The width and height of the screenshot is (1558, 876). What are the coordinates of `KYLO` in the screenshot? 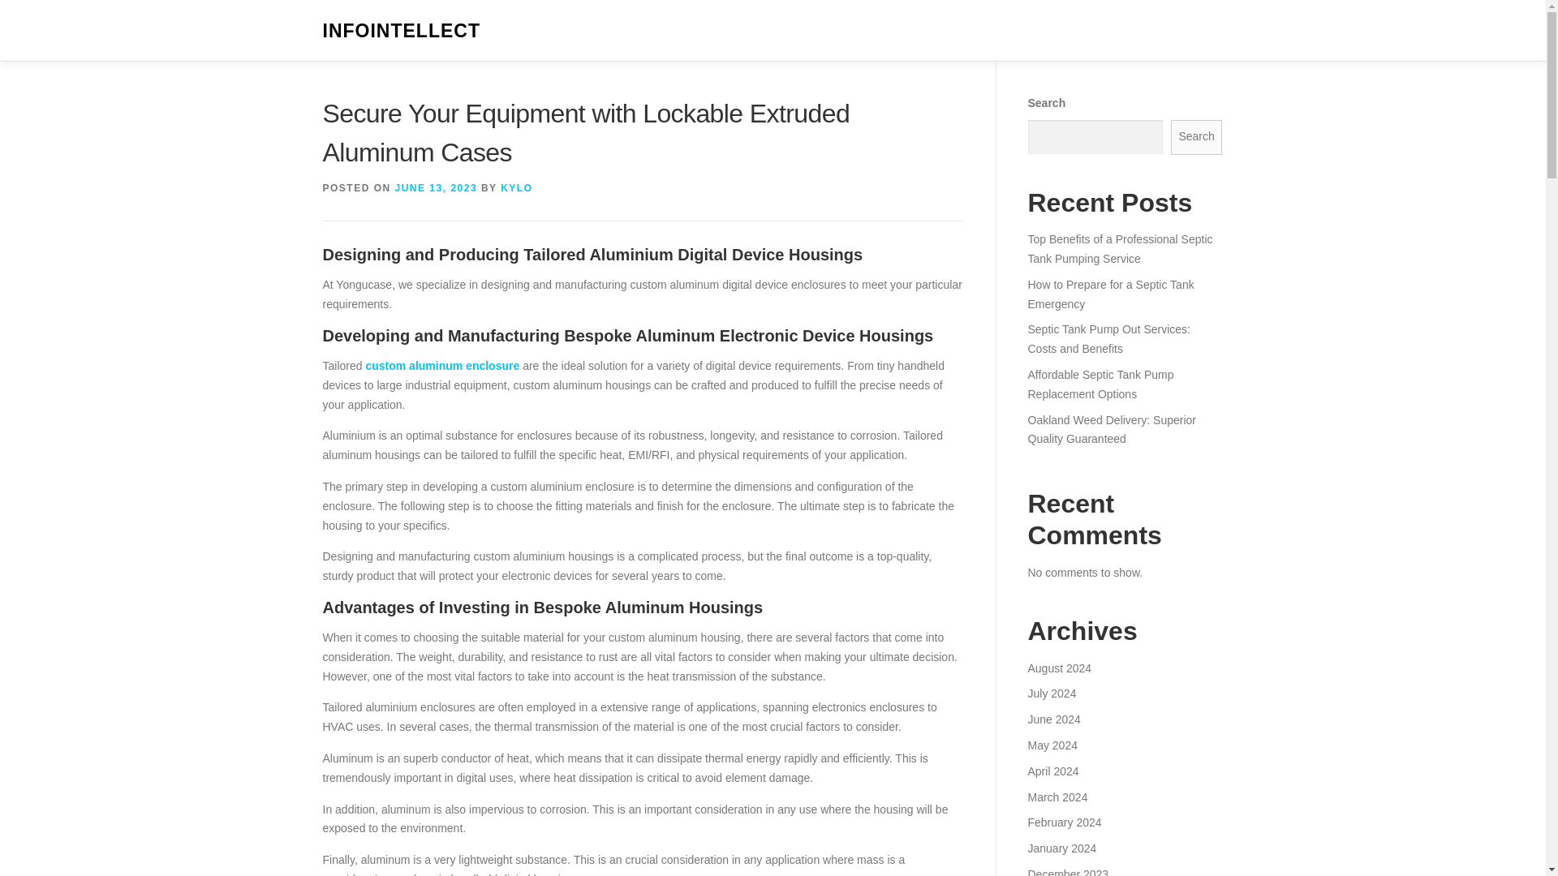 It's located at (516, 187).